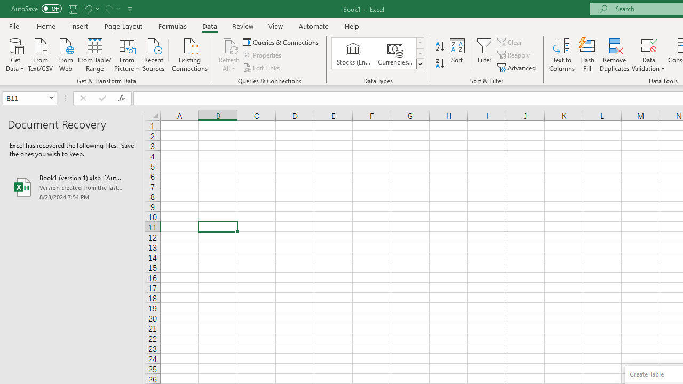  Describe the element at coordinates (263, 55) in the screenshot. I see `Properties` at that location.